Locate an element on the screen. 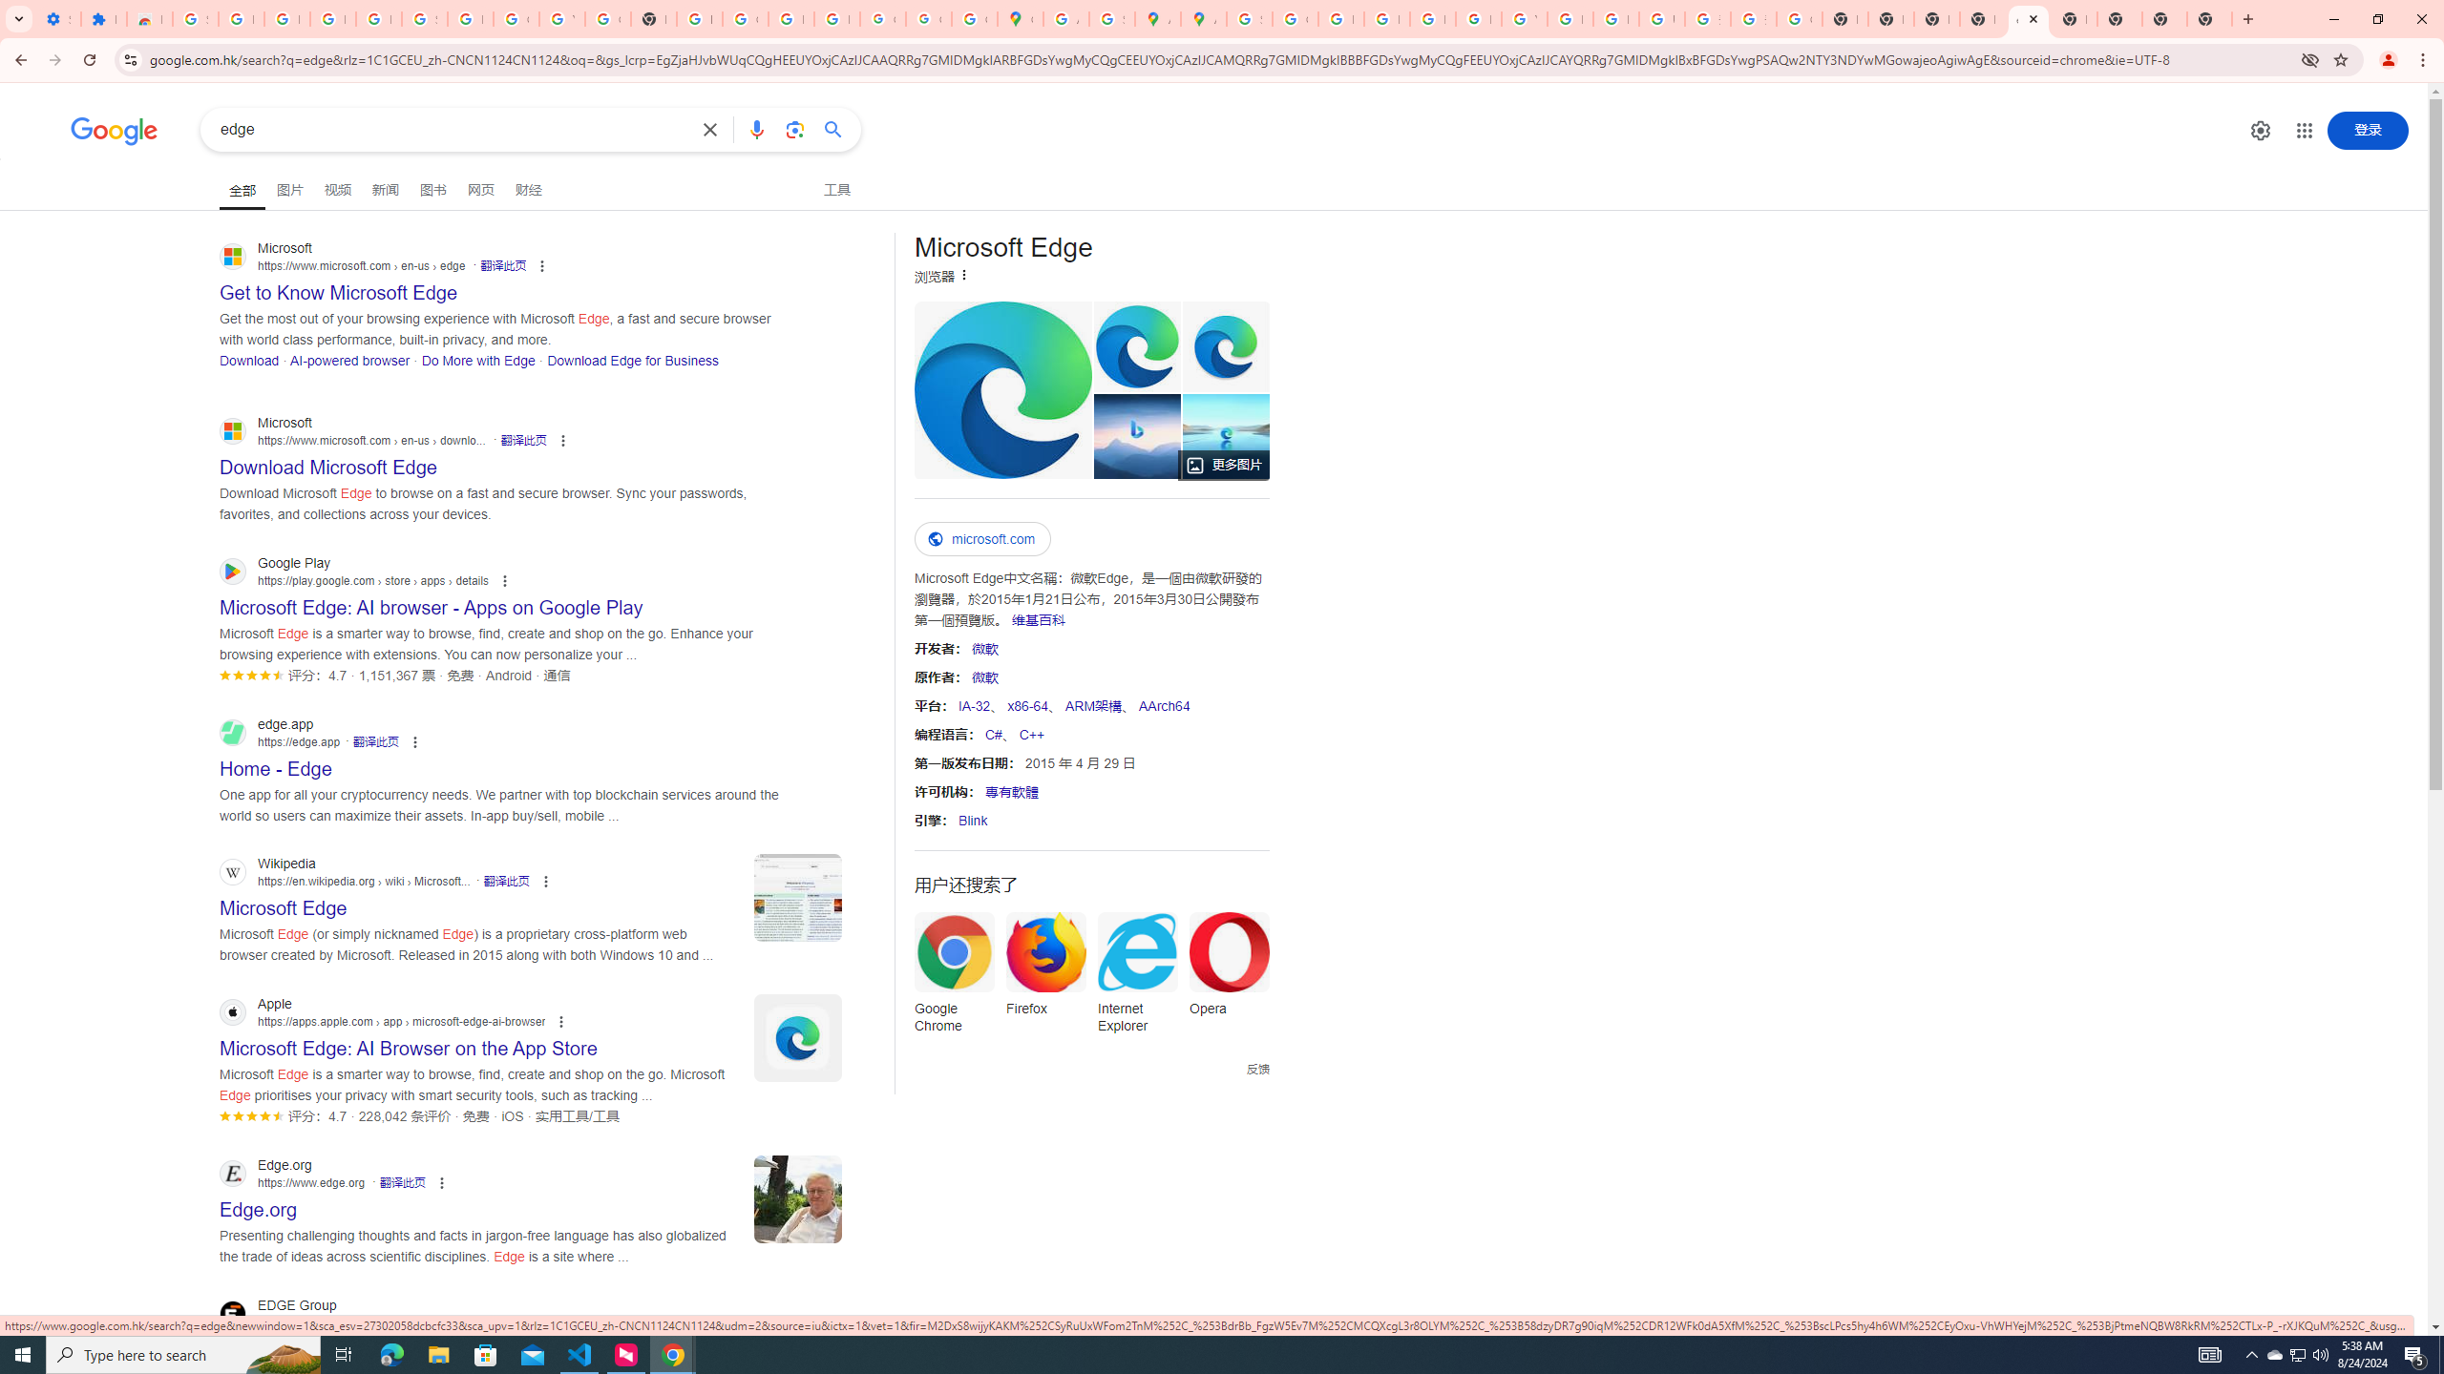 The image size is (2444, 1374). Home - Microsoft Edge Blog is located at coordinates (1226, 437).